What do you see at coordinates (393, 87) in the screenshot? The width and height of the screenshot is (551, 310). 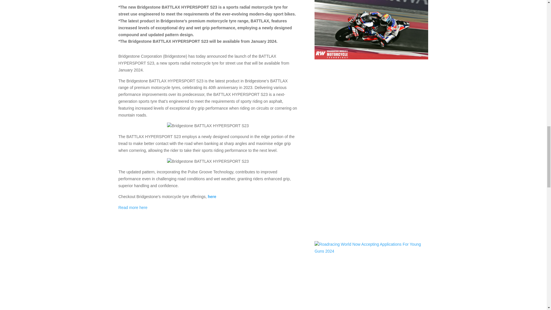 I see `Ducati` at bounding box center [393, 87].